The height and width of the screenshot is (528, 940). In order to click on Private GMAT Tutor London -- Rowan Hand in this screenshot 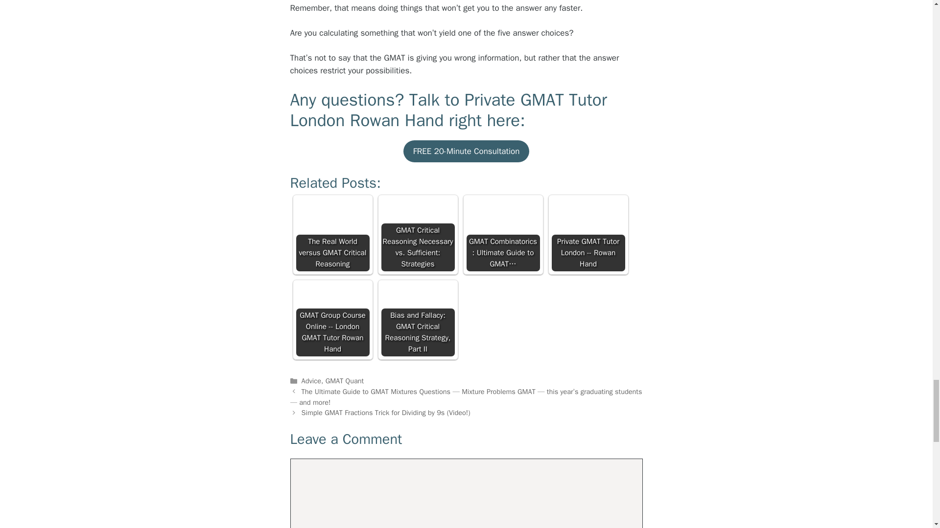, I will do `click(587, 235)`.